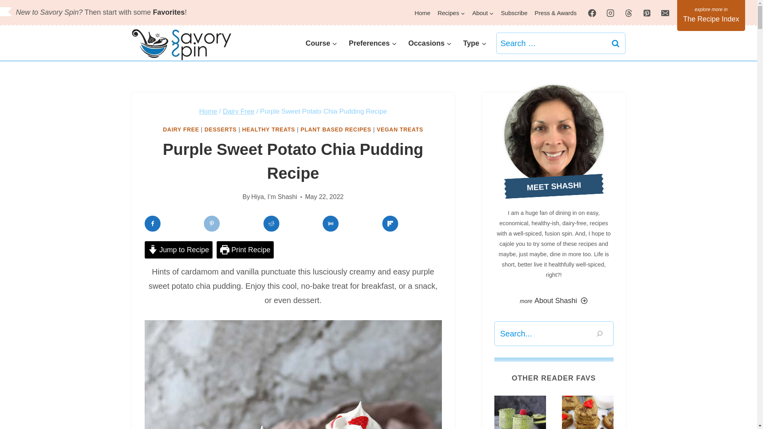 The image size is (763, 429). I want to click on Share on Facebook, so click(153, 224).